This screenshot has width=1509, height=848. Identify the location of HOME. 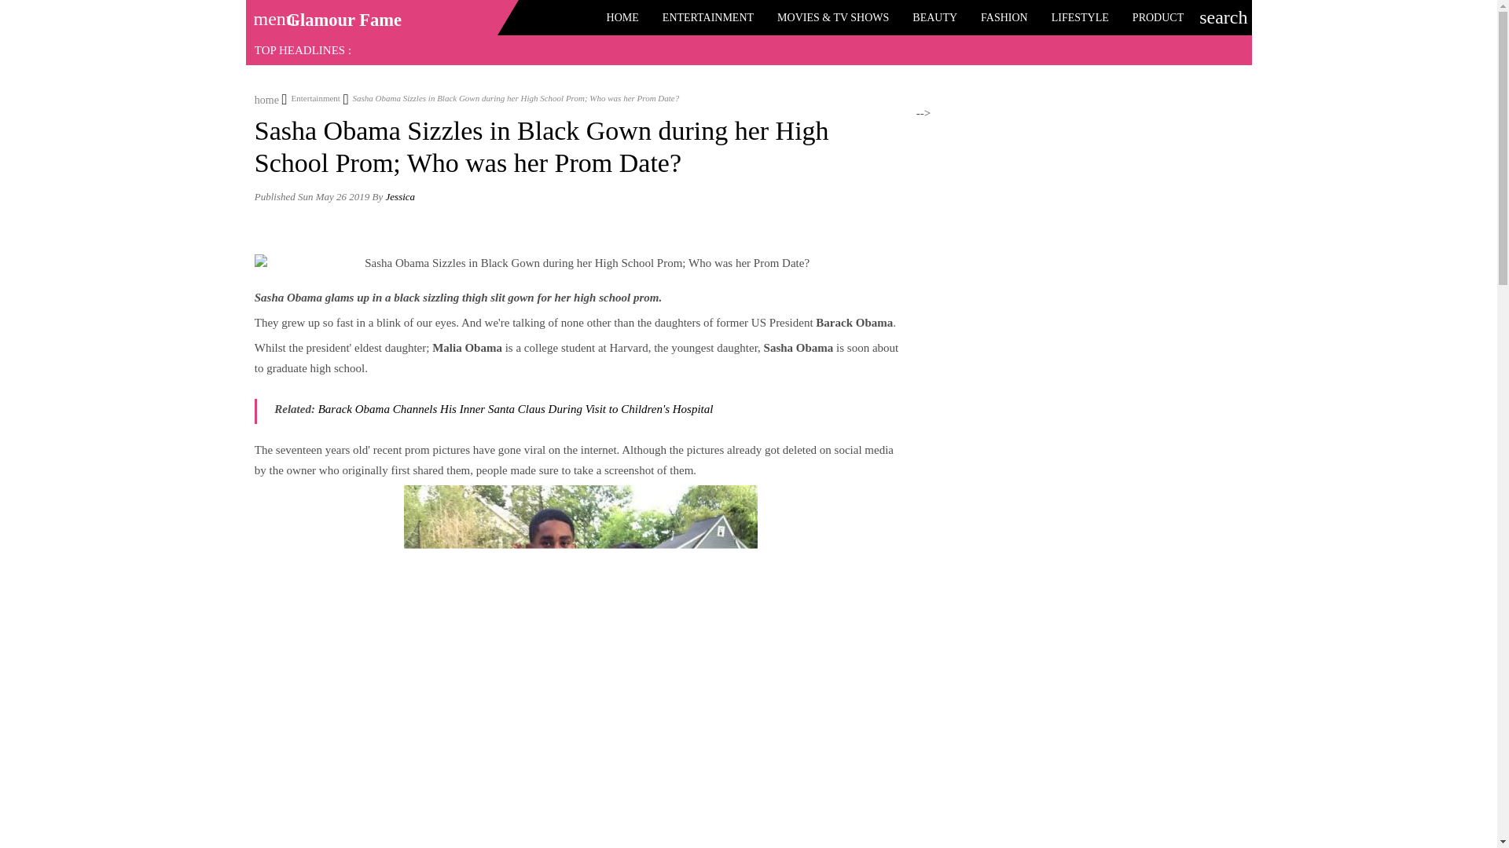
(622, 17).